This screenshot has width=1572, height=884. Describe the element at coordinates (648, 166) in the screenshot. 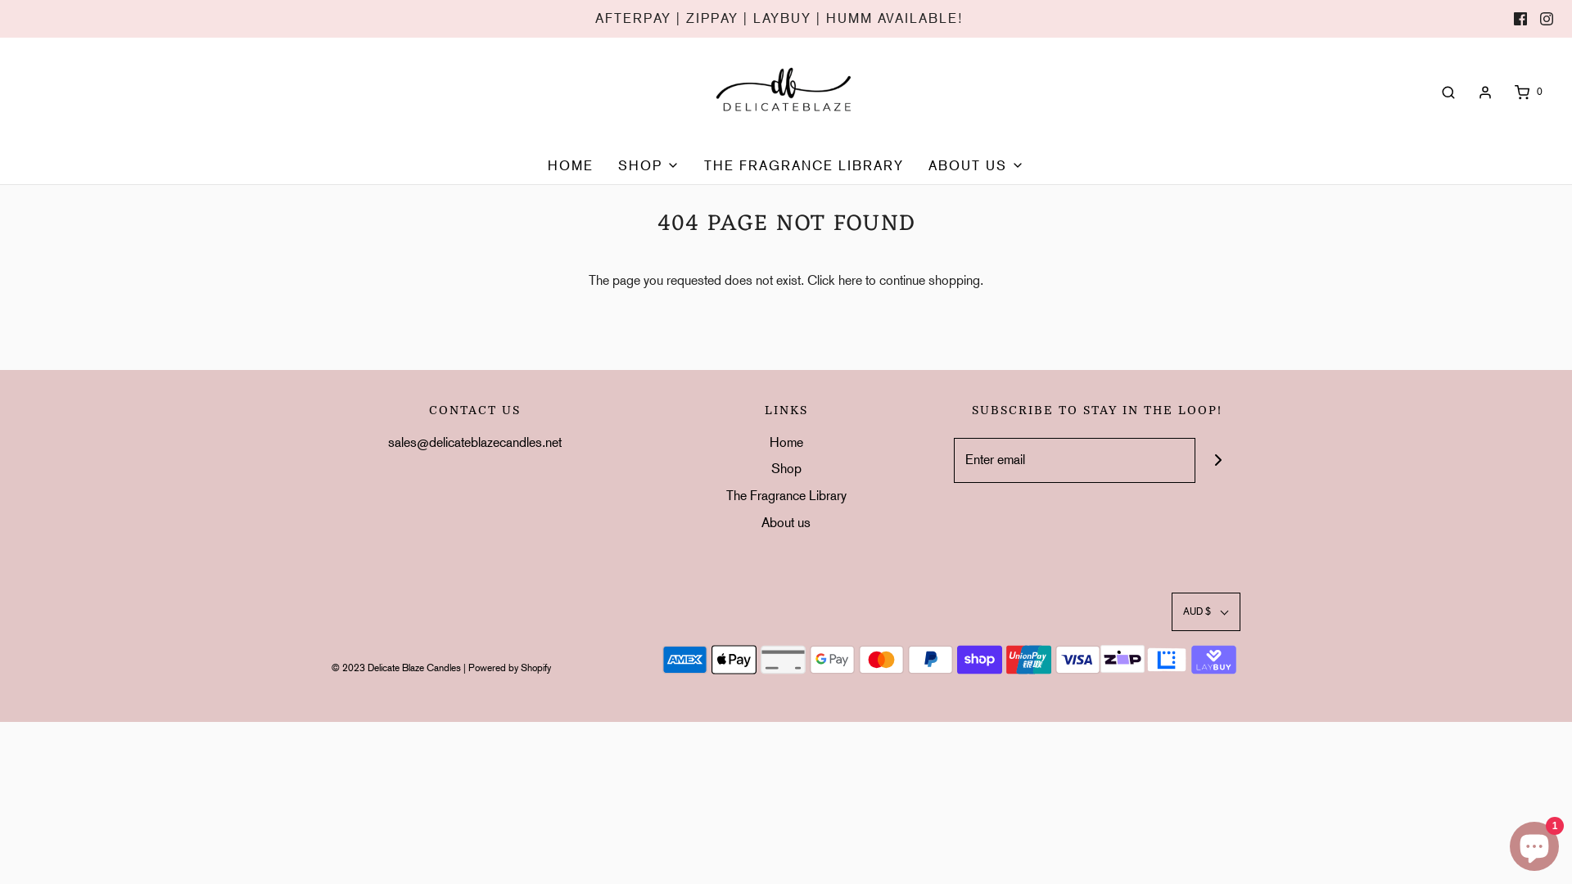

I see `SHOP` at that location.